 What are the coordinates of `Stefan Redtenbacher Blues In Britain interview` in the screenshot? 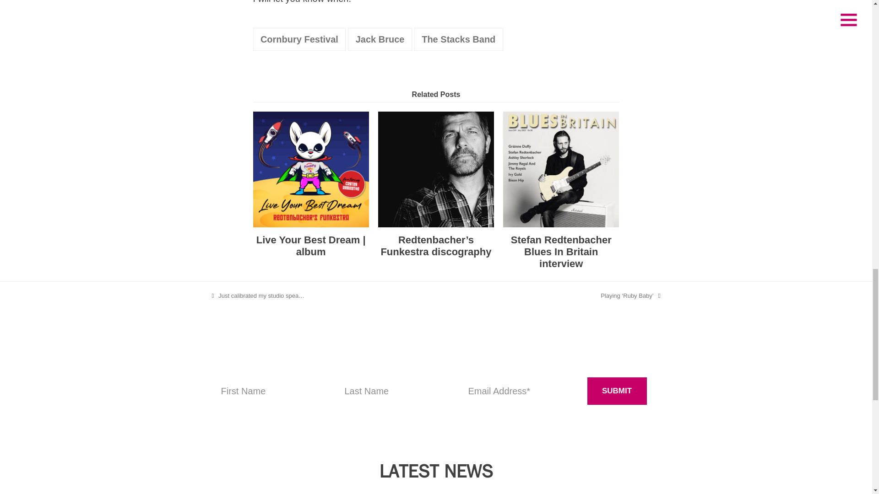 It's located at (560, 168).